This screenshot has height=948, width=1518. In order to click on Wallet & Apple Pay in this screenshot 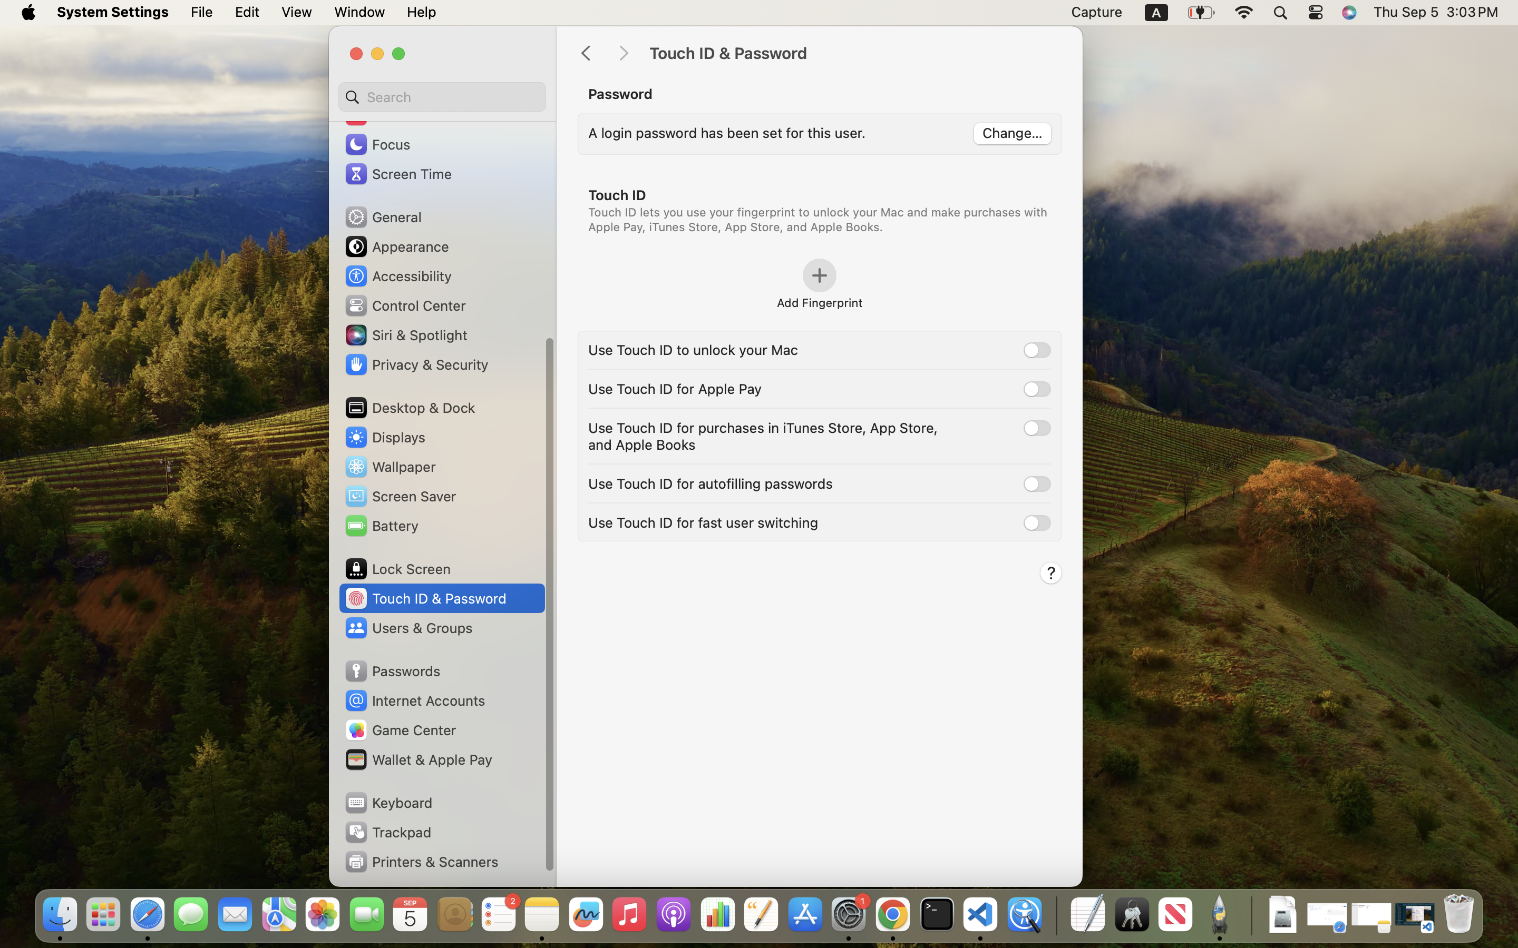, I will do `click(418, 759)`.